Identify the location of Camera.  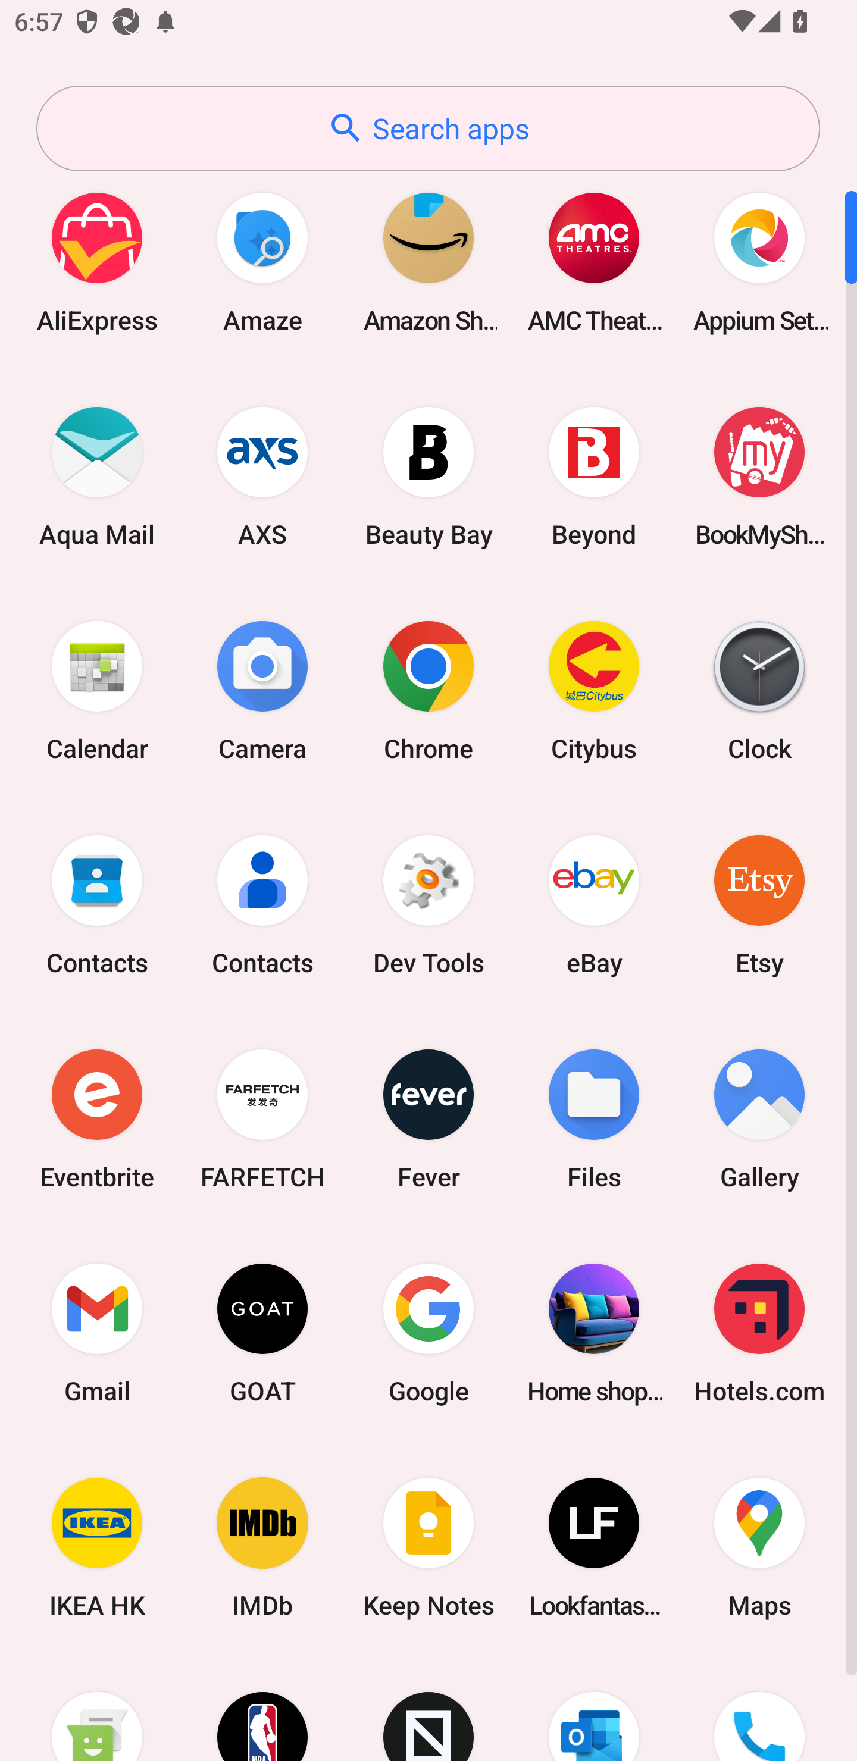
(262, 690).